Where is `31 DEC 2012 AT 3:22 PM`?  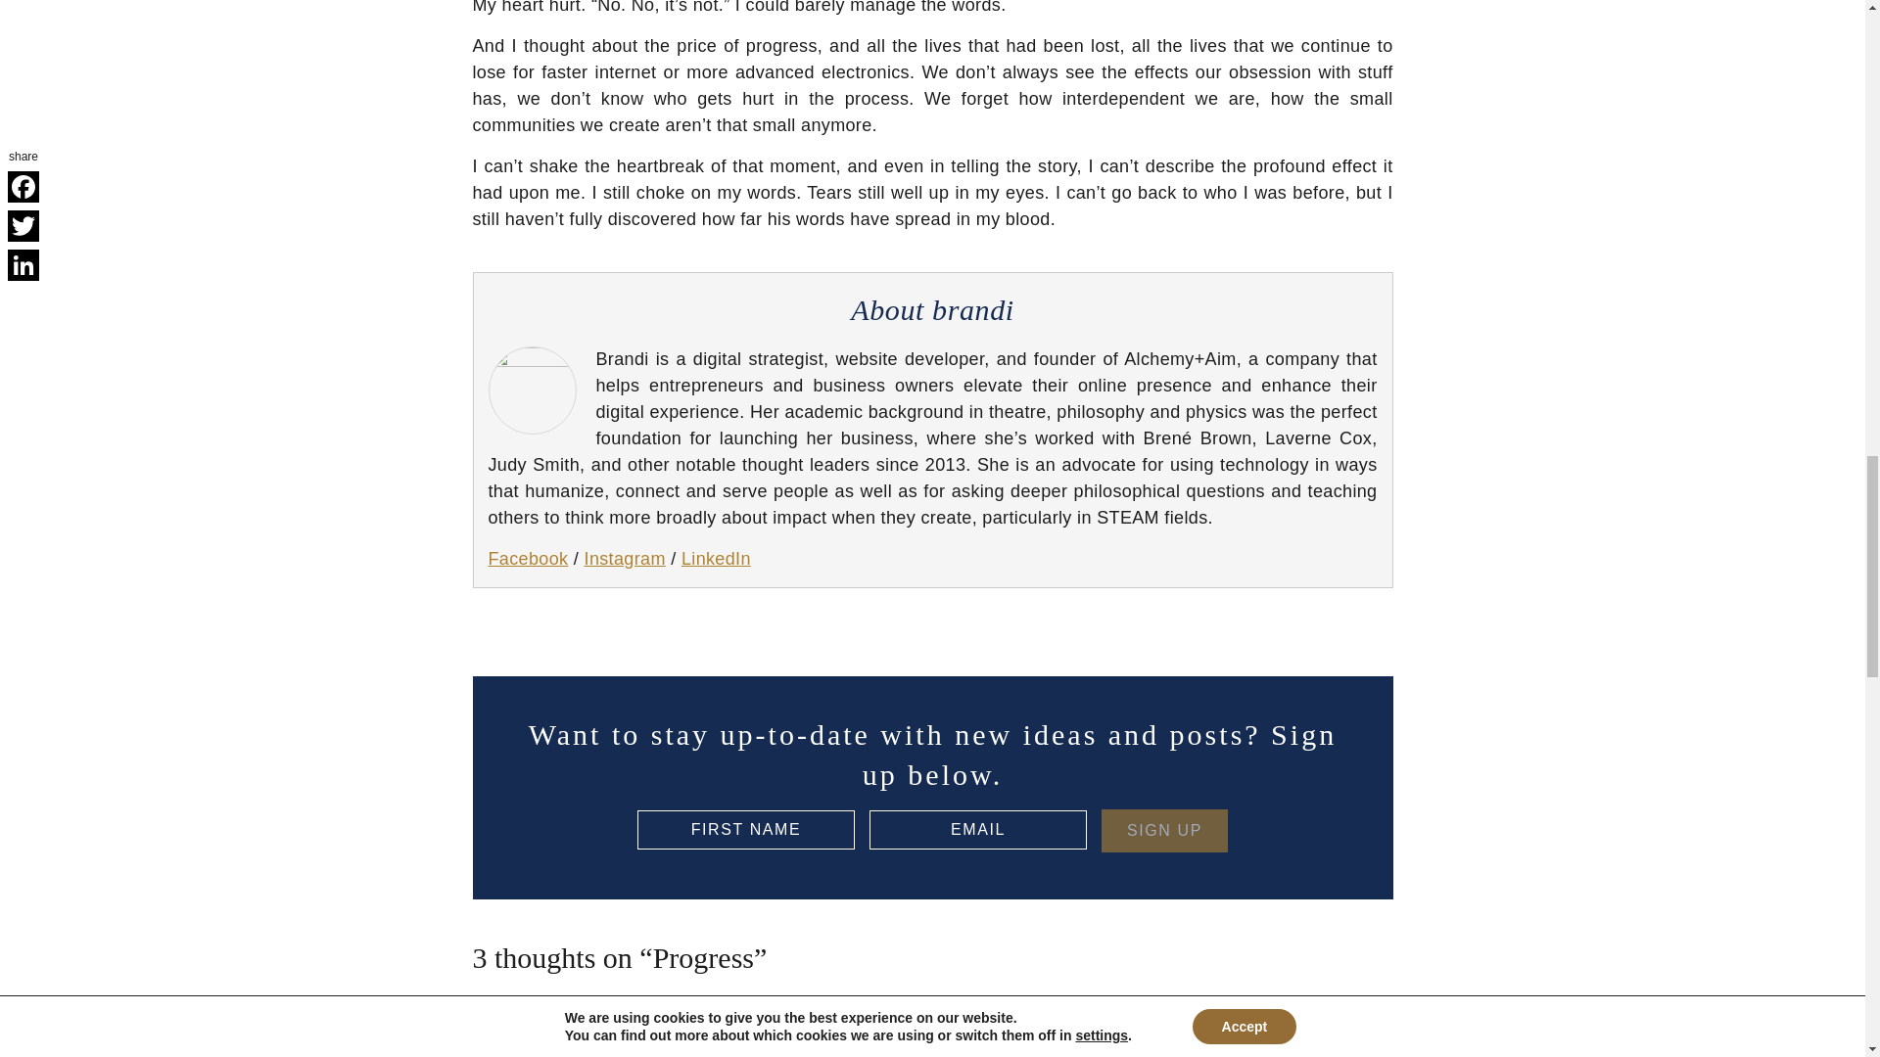 31 DEC 2012 AT 3:22 PM is located at coordinates (1316, 1044).